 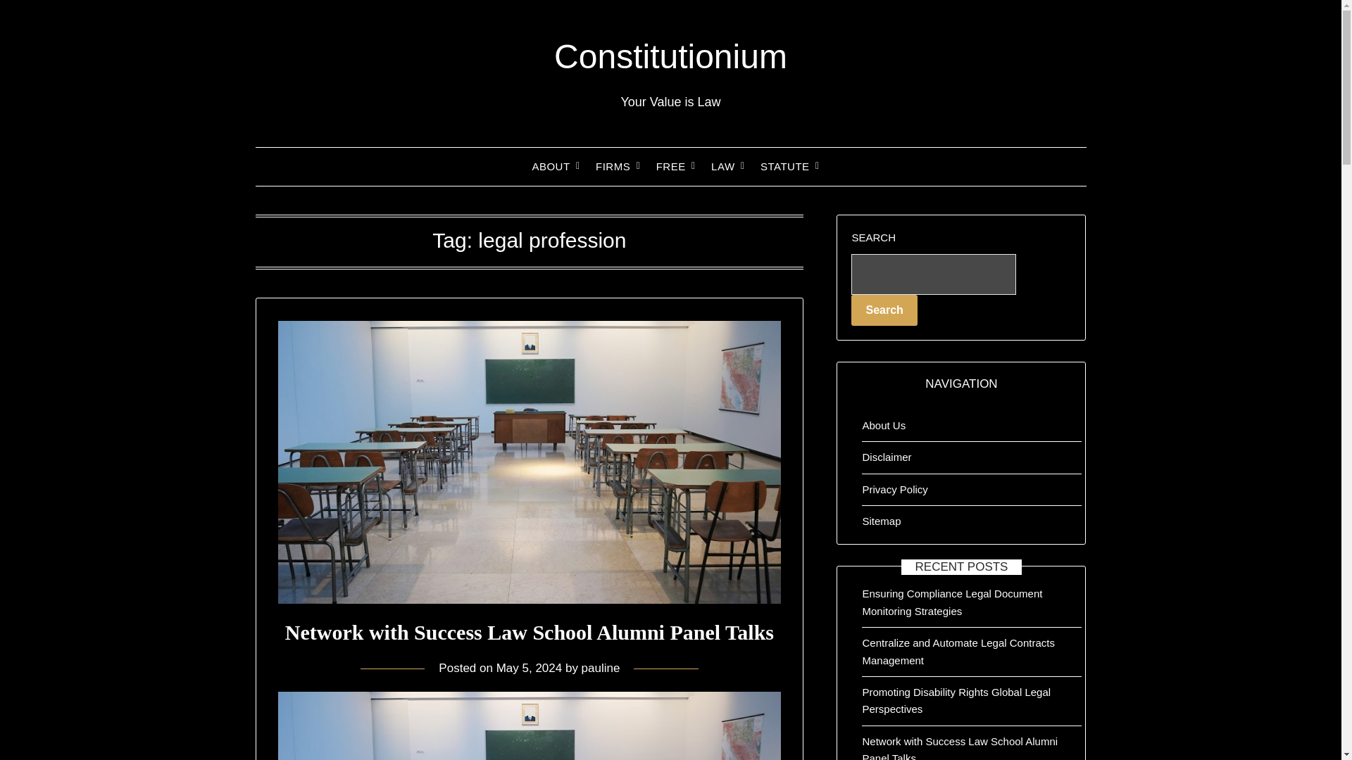 I want to click on Network with Success Law School Alumni Panel Talks, so click(x=530, y=632).